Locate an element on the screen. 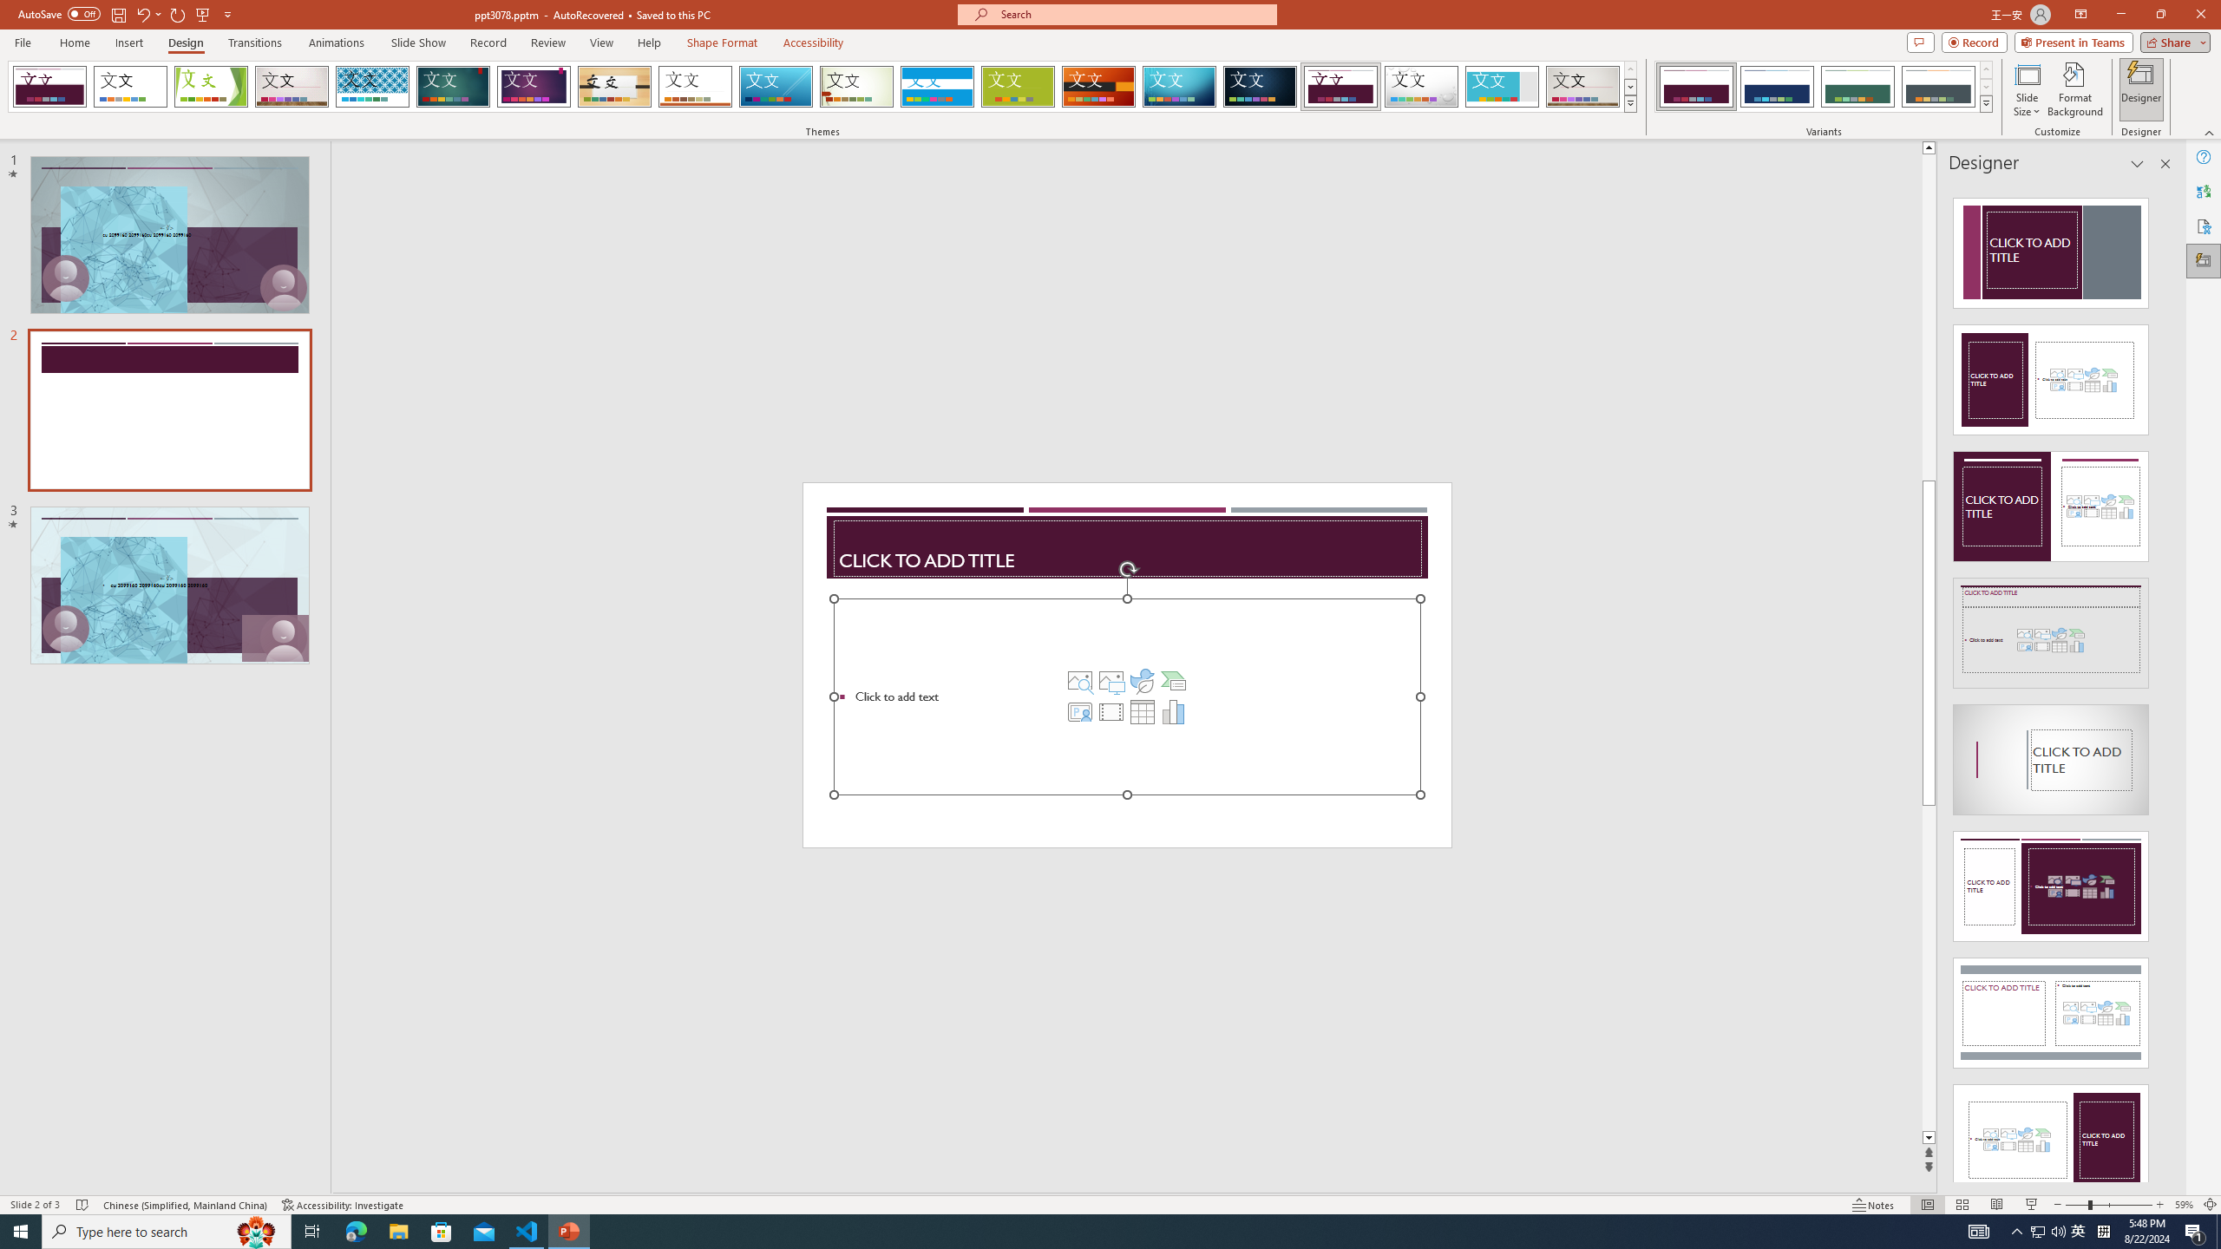  Slice is located at coordinates (776, 87).